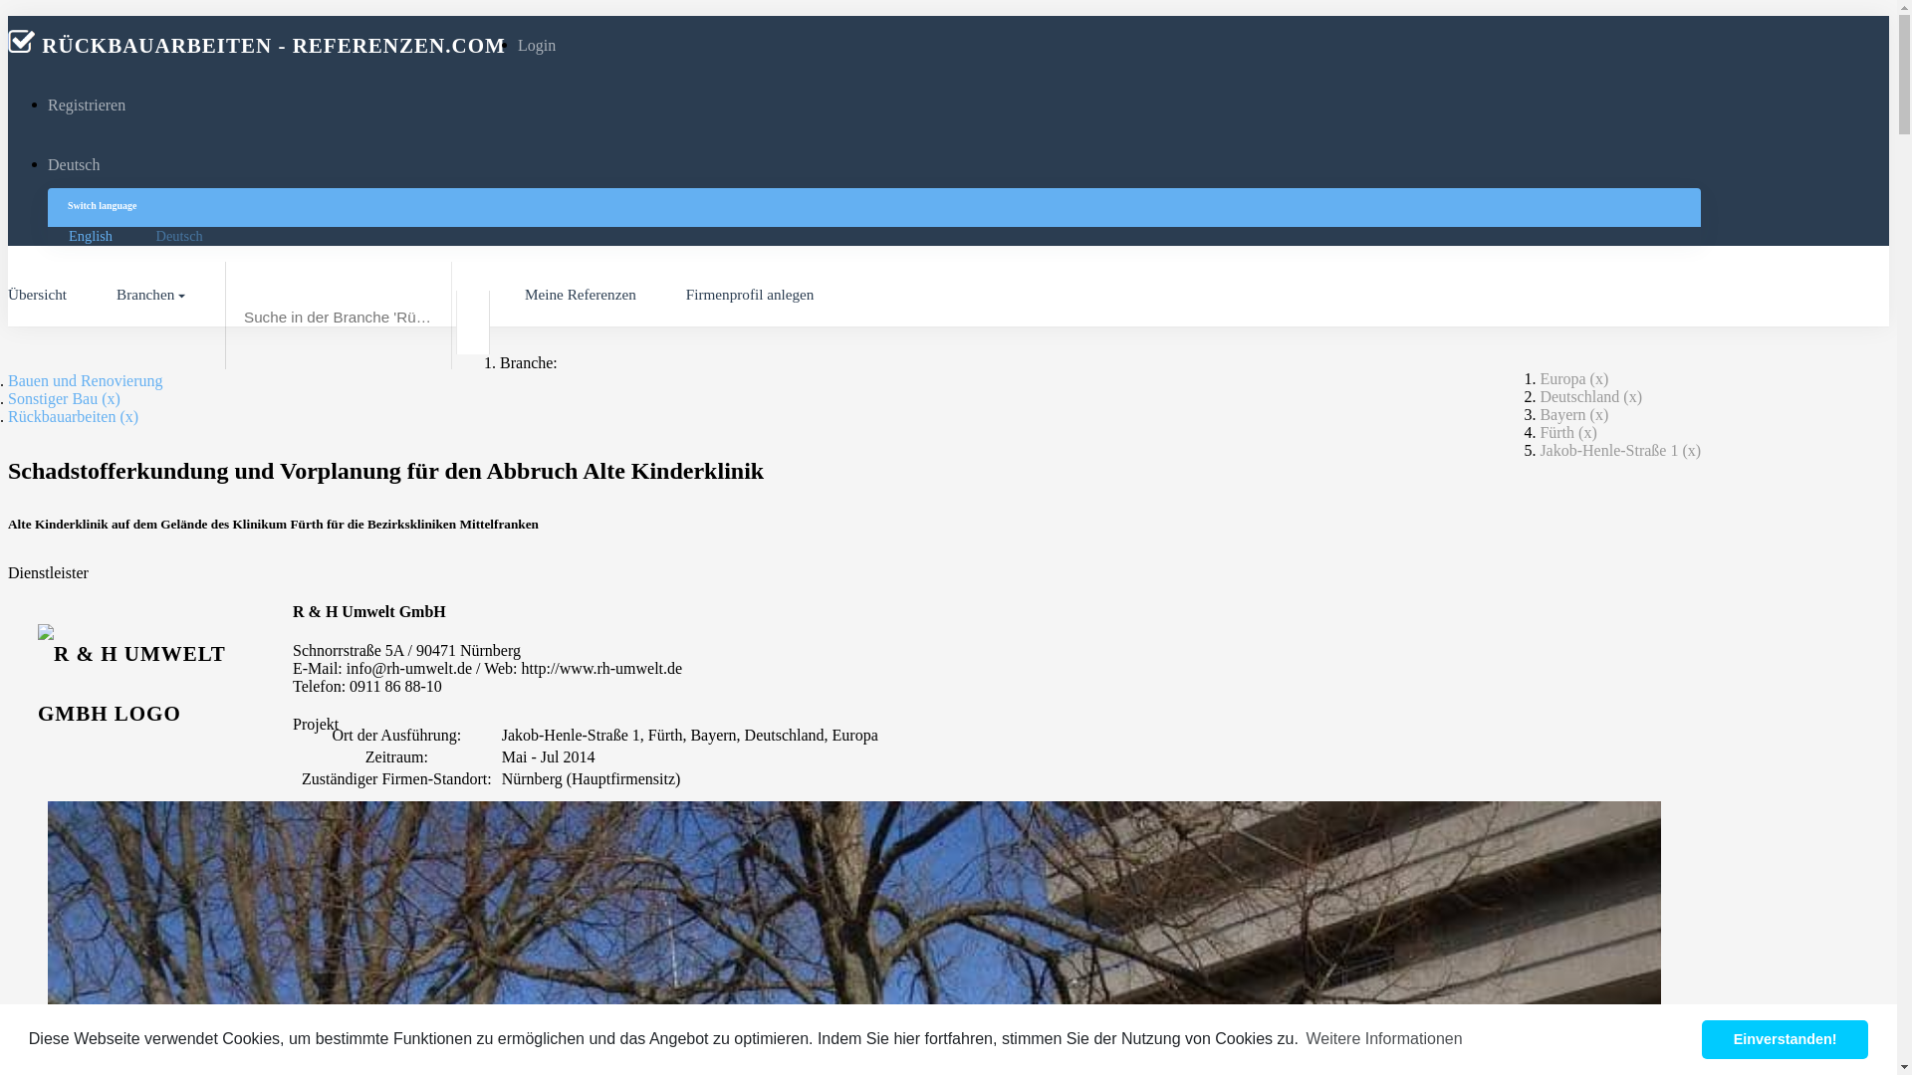 The width and height of the screenshot is (1912, 1075). What do you see at coordinates (87, 106) in the screenshot?
I see `Registrieren` at bounding box center [87, 106].